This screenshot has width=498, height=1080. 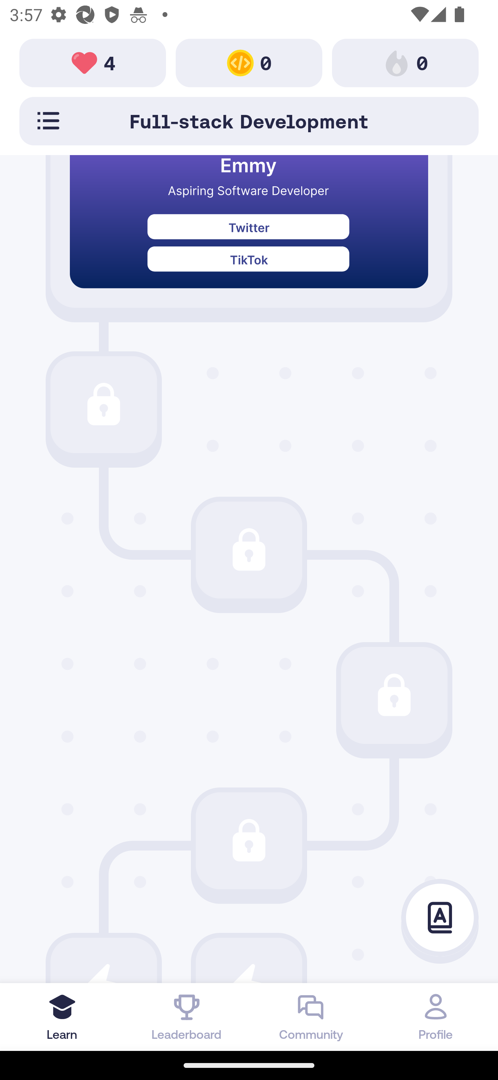 I want to click on Profile, so click(x=436, y=1017).